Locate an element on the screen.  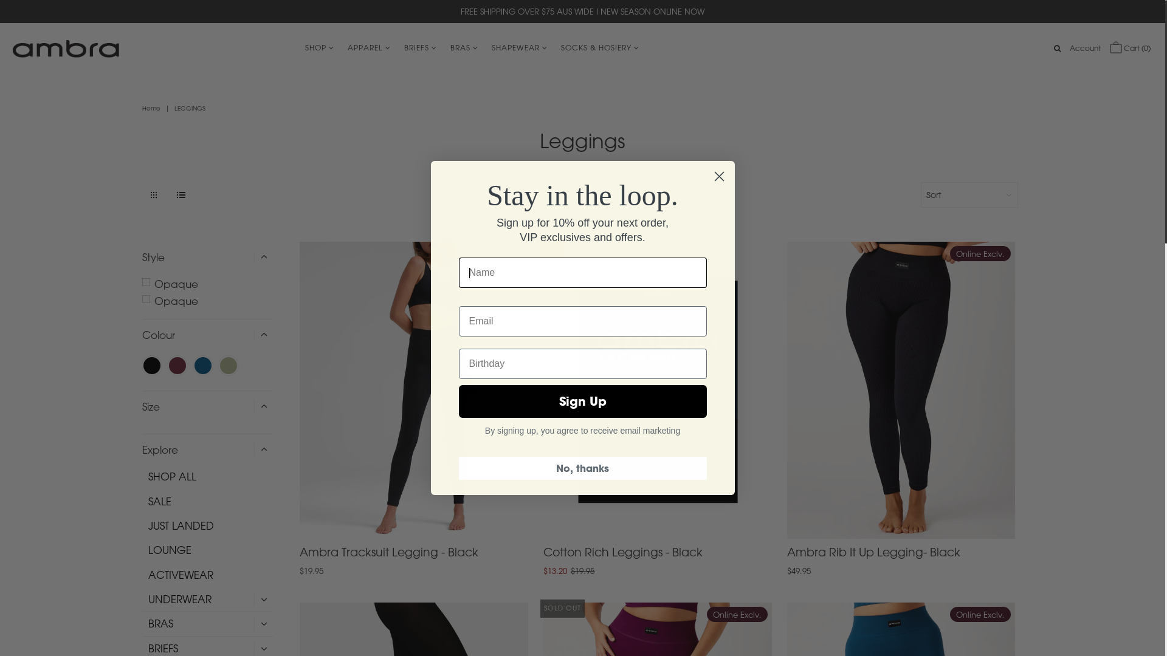
Style is located at coordinates (208, 257).